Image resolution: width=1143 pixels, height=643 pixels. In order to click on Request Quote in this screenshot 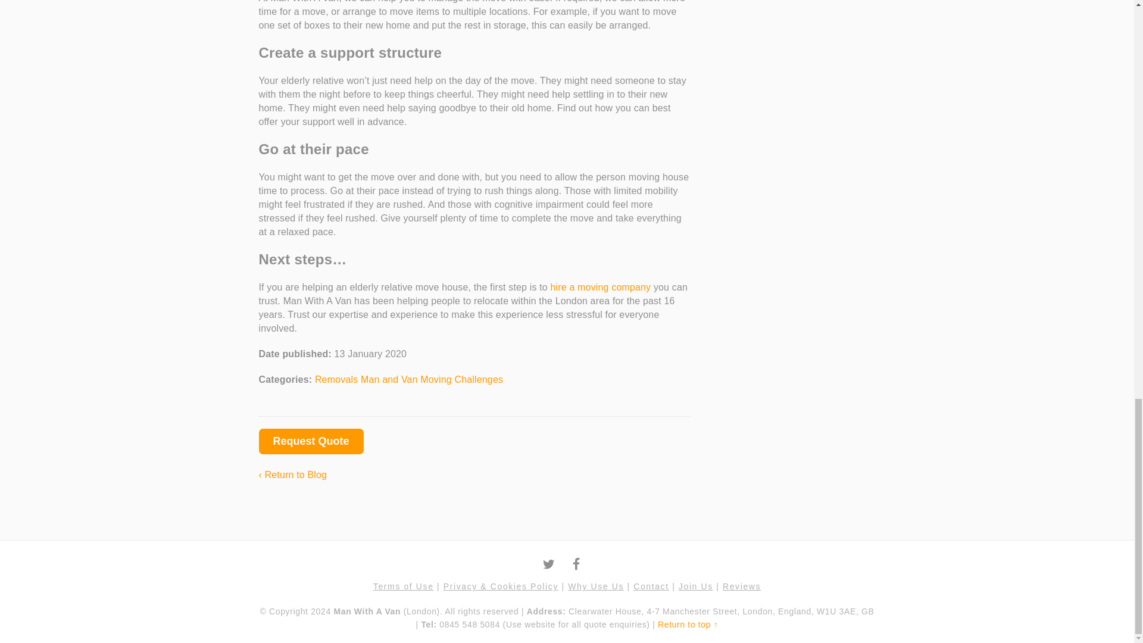, I will do `click(311, 441)`.